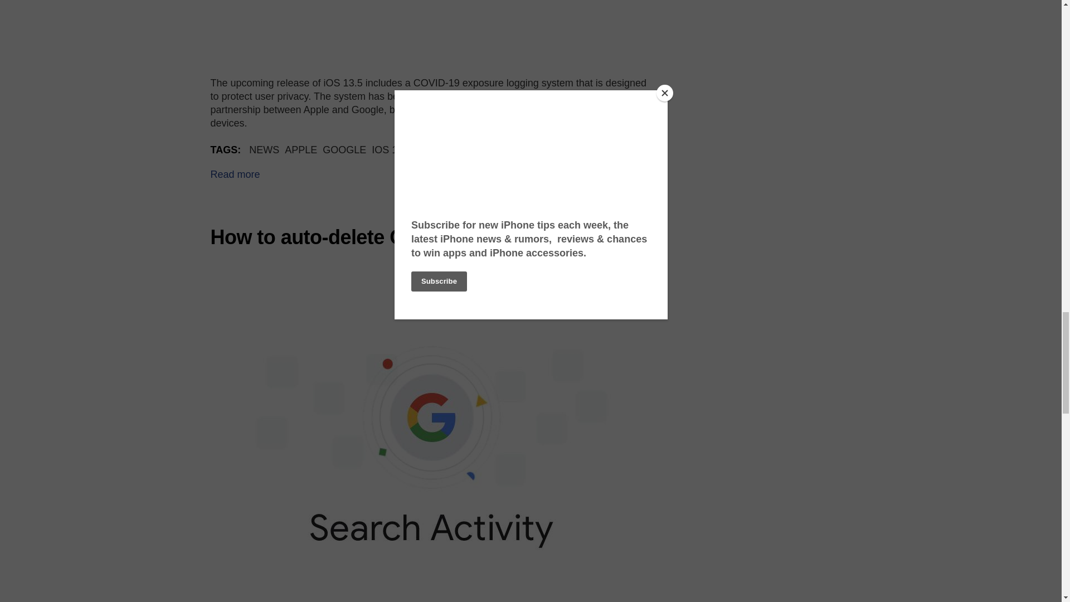  What do you see at coordinates (391, 149) in the screenshot?
I see `IOS 13.5` at bounding box center [391, 149].